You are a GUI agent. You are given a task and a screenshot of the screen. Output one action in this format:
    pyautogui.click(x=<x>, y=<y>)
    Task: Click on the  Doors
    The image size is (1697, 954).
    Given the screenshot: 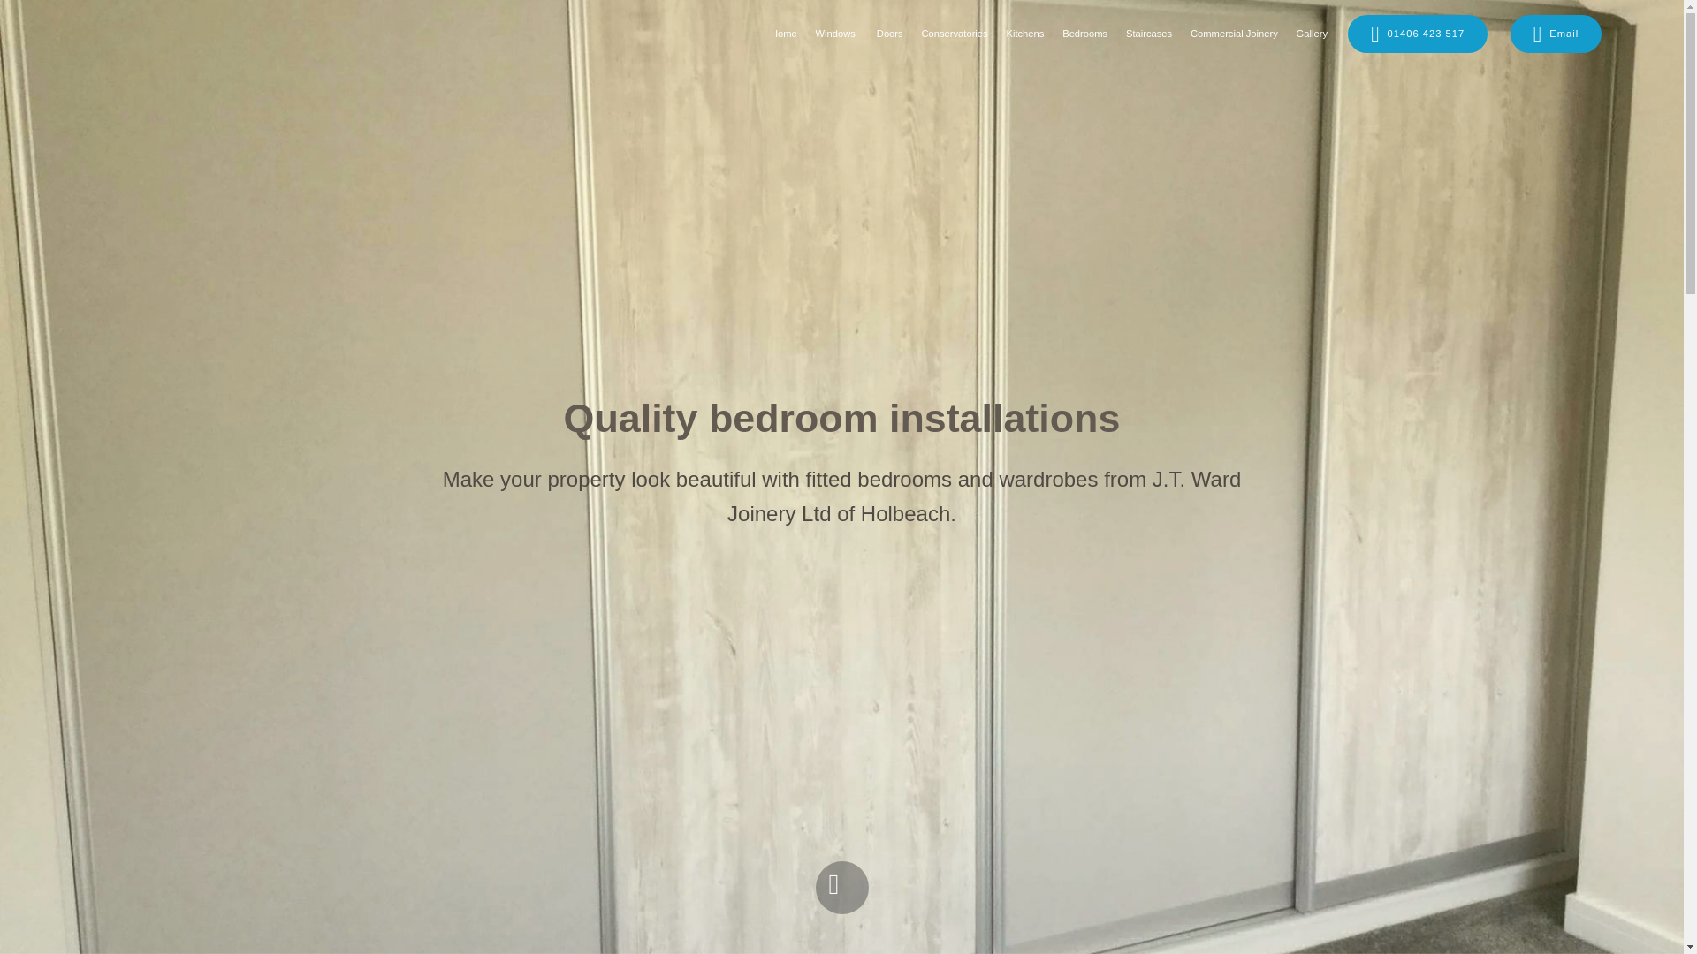 What is the action you would take?
    pyautogui.click(x=887, y=34)
    